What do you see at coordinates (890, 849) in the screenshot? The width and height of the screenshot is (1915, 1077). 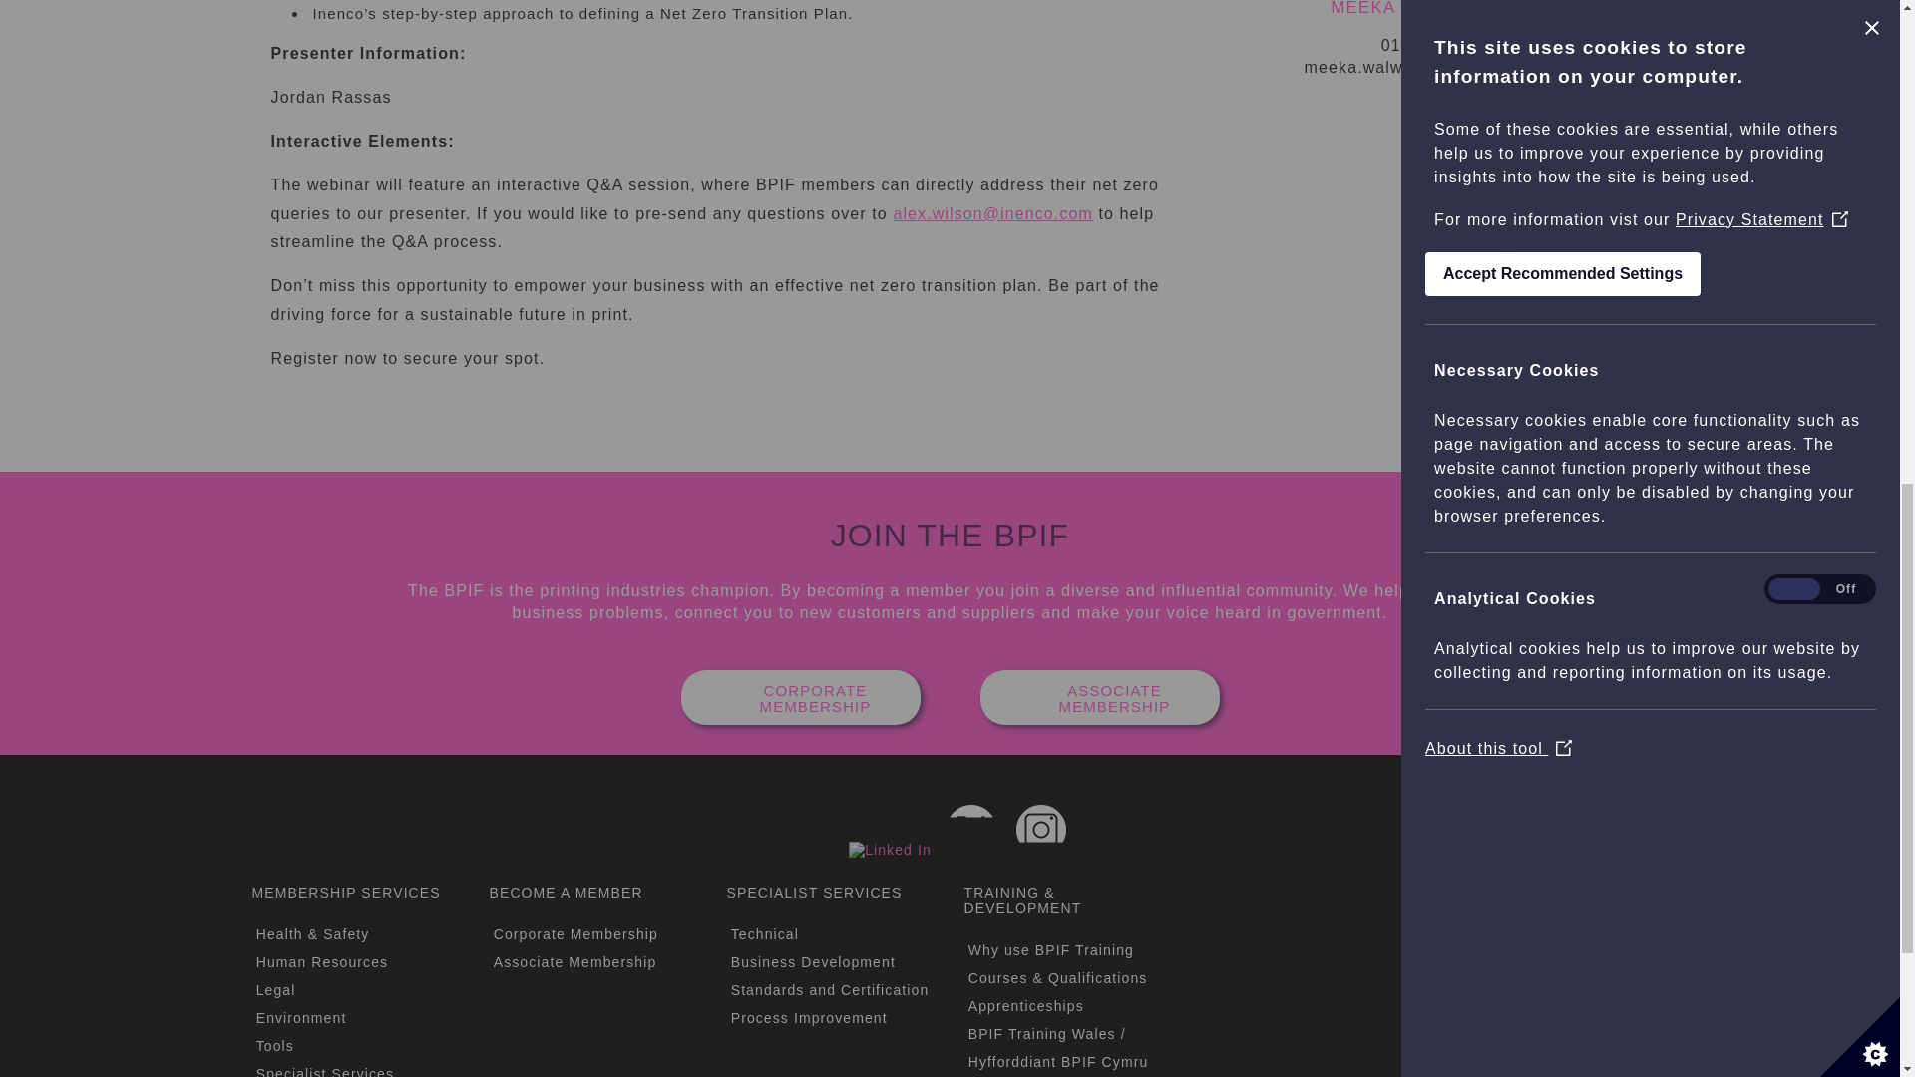 I see `Linked In` at bounding box center [890, 849].